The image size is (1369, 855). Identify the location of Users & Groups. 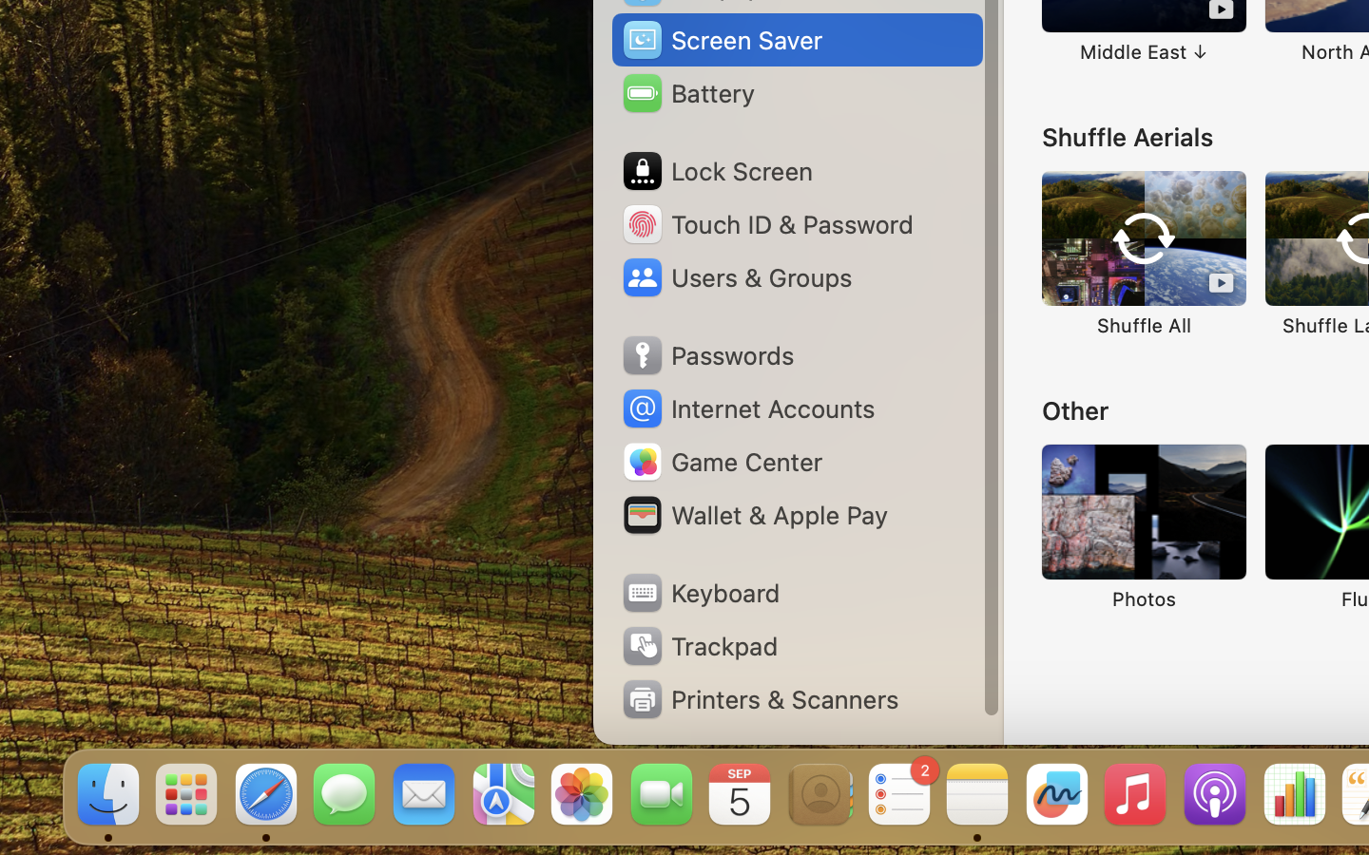
(736, 277).